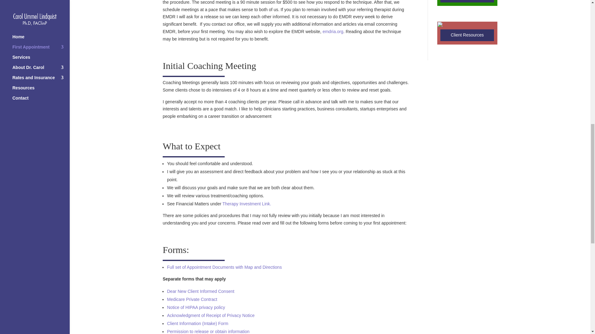 This screenshot has height=334, width=595. What do you see at coordinates (247, 204) in the screenshot?
I see `Therapy Investment Link.` at bounding box center [247, 204].